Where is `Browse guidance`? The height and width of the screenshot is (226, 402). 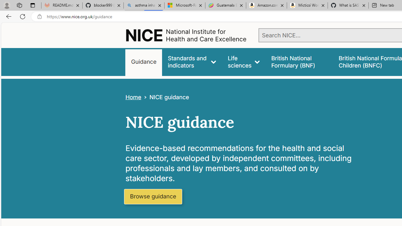 Browse guidance is located at coordinates (153, 196).